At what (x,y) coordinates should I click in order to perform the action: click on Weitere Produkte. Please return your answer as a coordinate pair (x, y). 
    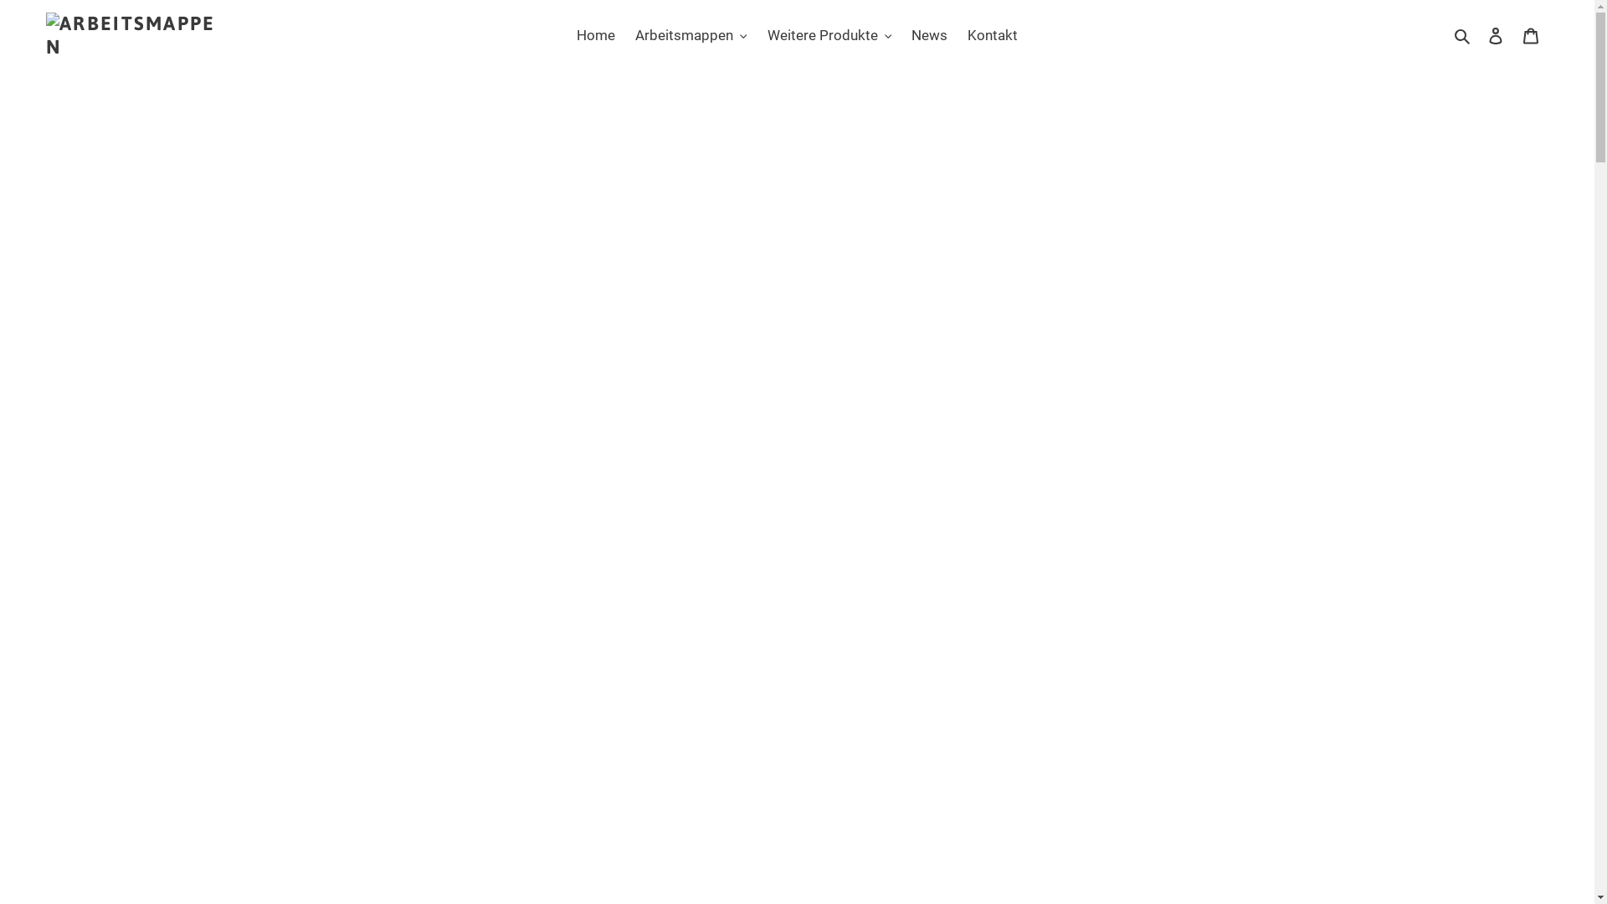
    Looking at the image, I should click on (829, 36).